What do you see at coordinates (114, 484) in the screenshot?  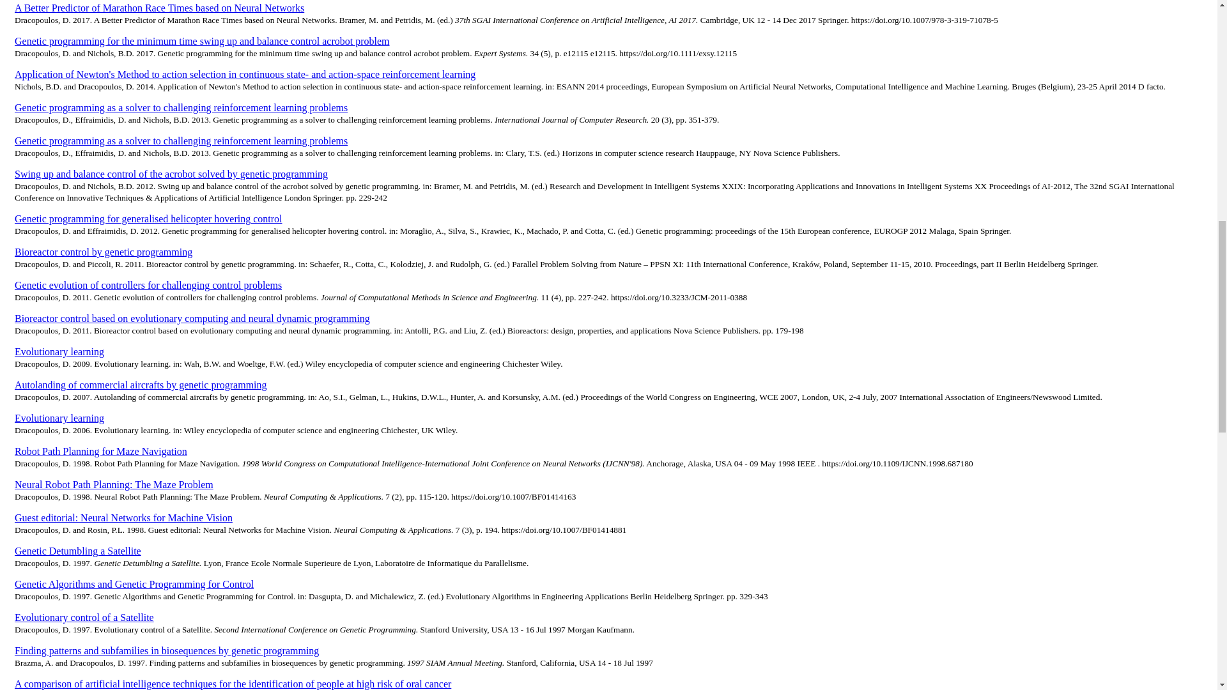 I see `Neural Robot Path Planning: The Maze Problem` at bounding box center [114, 484].